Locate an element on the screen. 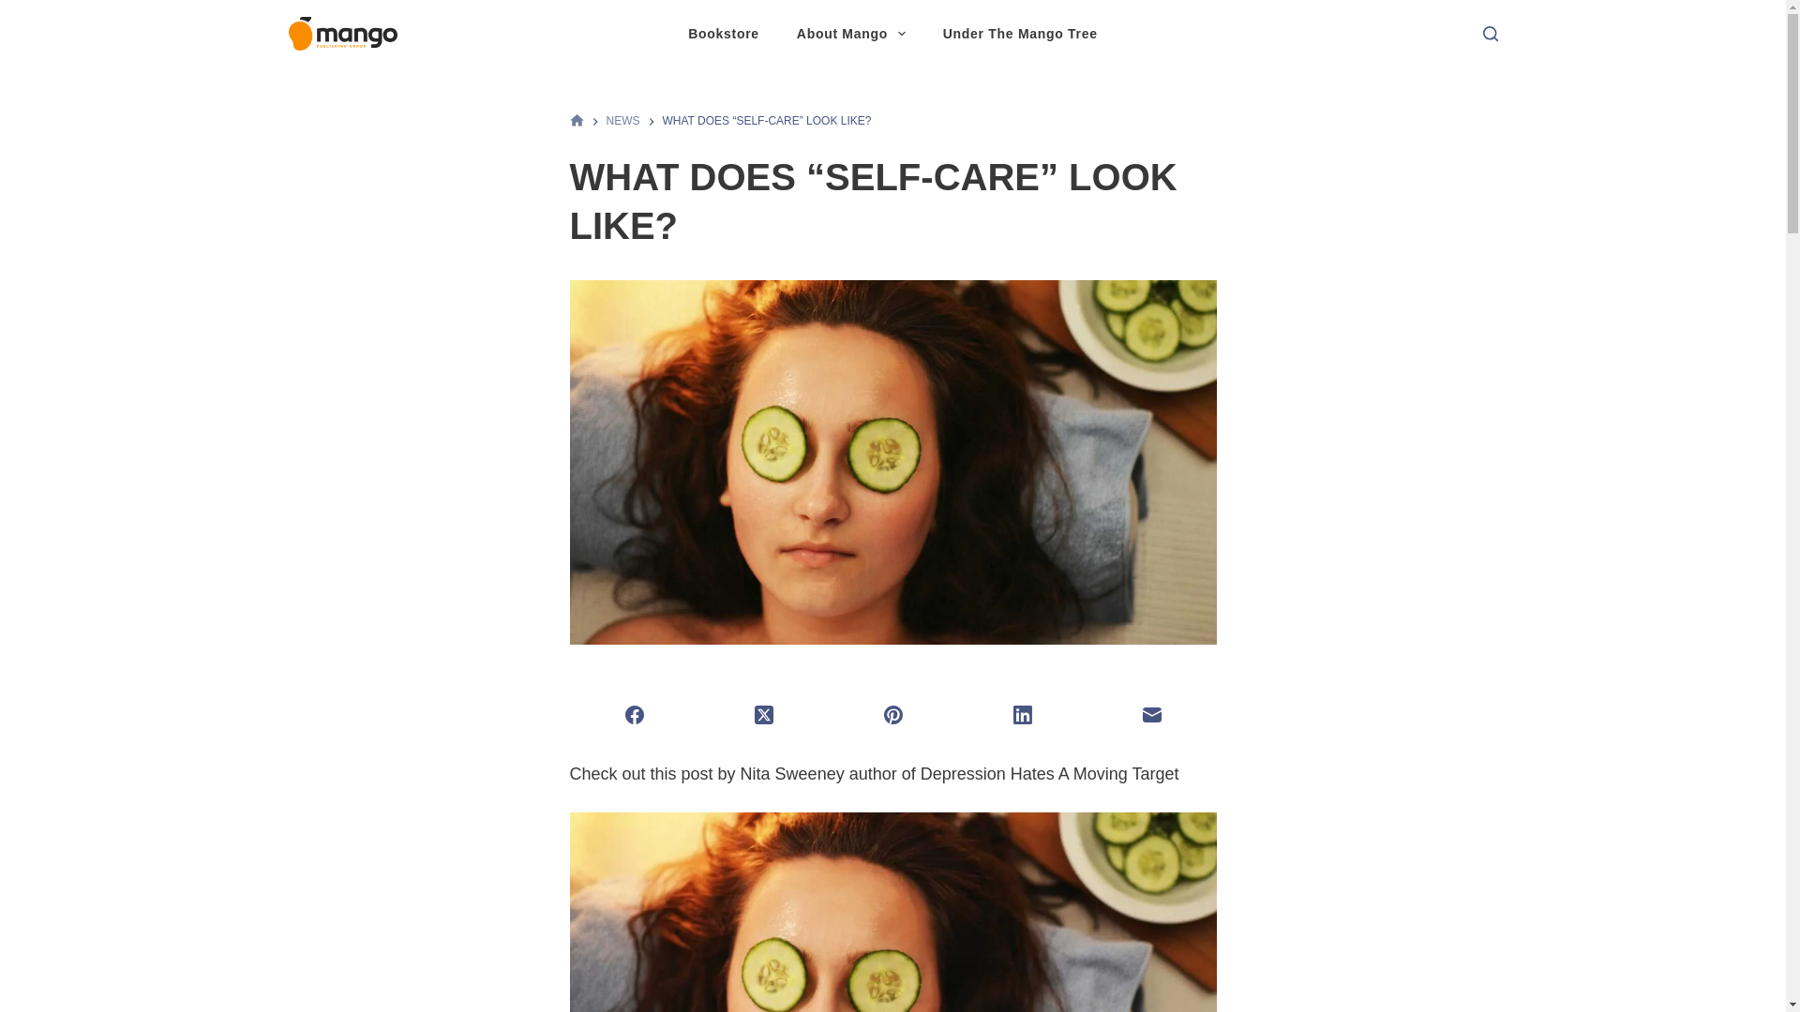 The width and height of the screenshot is (1800, 1012). Under The Mango Tree is located at coordinates (1020, 34).